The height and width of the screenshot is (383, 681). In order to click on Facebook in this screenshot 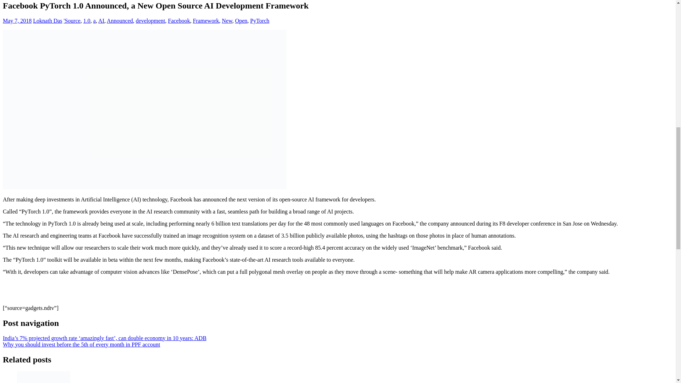, I will do `click(179, 21)`.